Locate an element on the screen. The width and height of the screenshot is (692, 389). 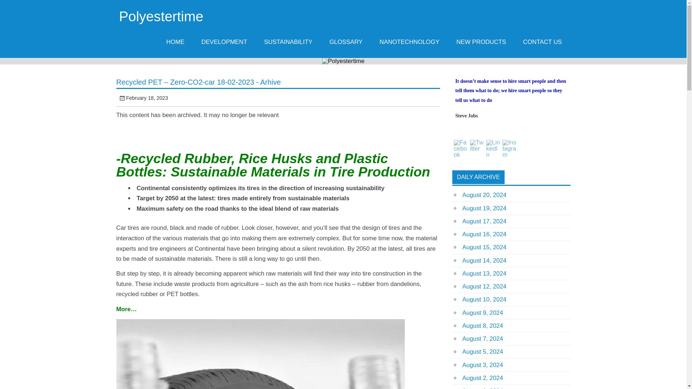
August 9, 2024 is located at coordinates (482, 313).